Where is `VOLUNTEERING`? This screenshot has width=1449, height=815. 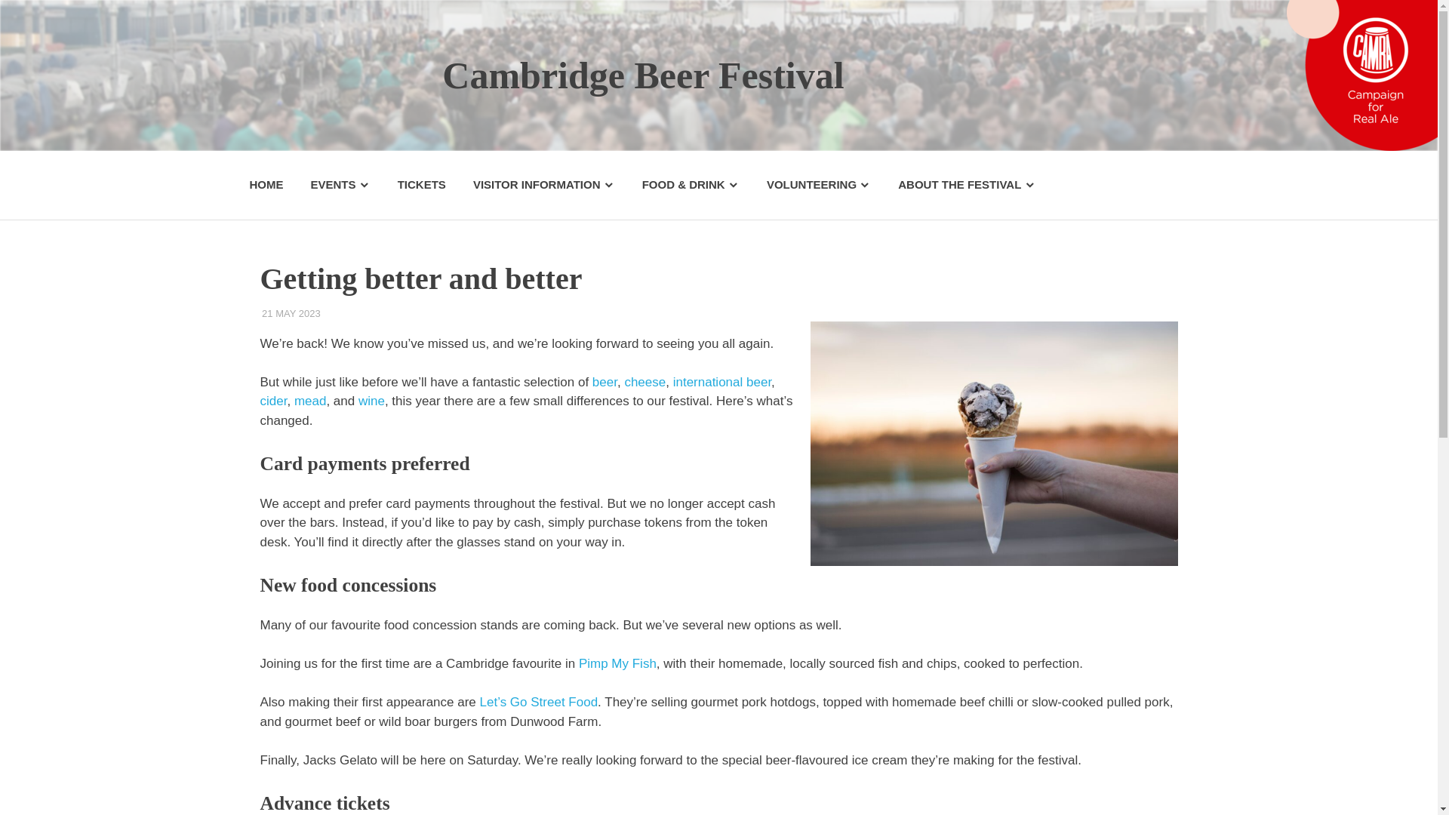
VOLUNTEERING is located at coordinates (818, 186).